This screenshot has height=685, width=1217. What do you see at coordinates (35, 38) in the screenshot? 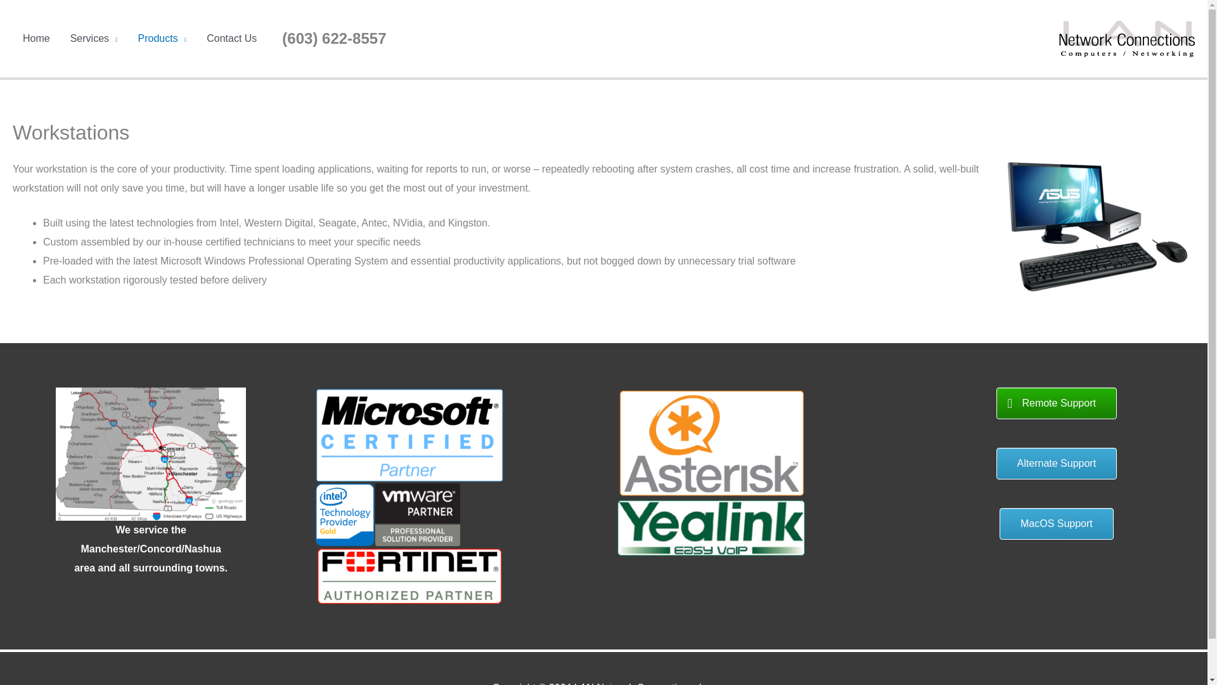
I see `Home` at bounding box center [35, 38].